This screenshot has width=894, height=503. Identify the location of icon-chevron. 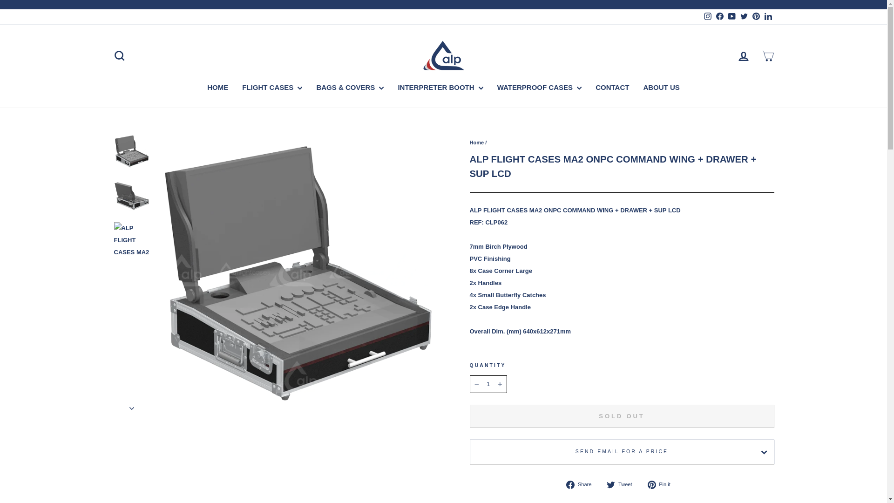
(132, 408).